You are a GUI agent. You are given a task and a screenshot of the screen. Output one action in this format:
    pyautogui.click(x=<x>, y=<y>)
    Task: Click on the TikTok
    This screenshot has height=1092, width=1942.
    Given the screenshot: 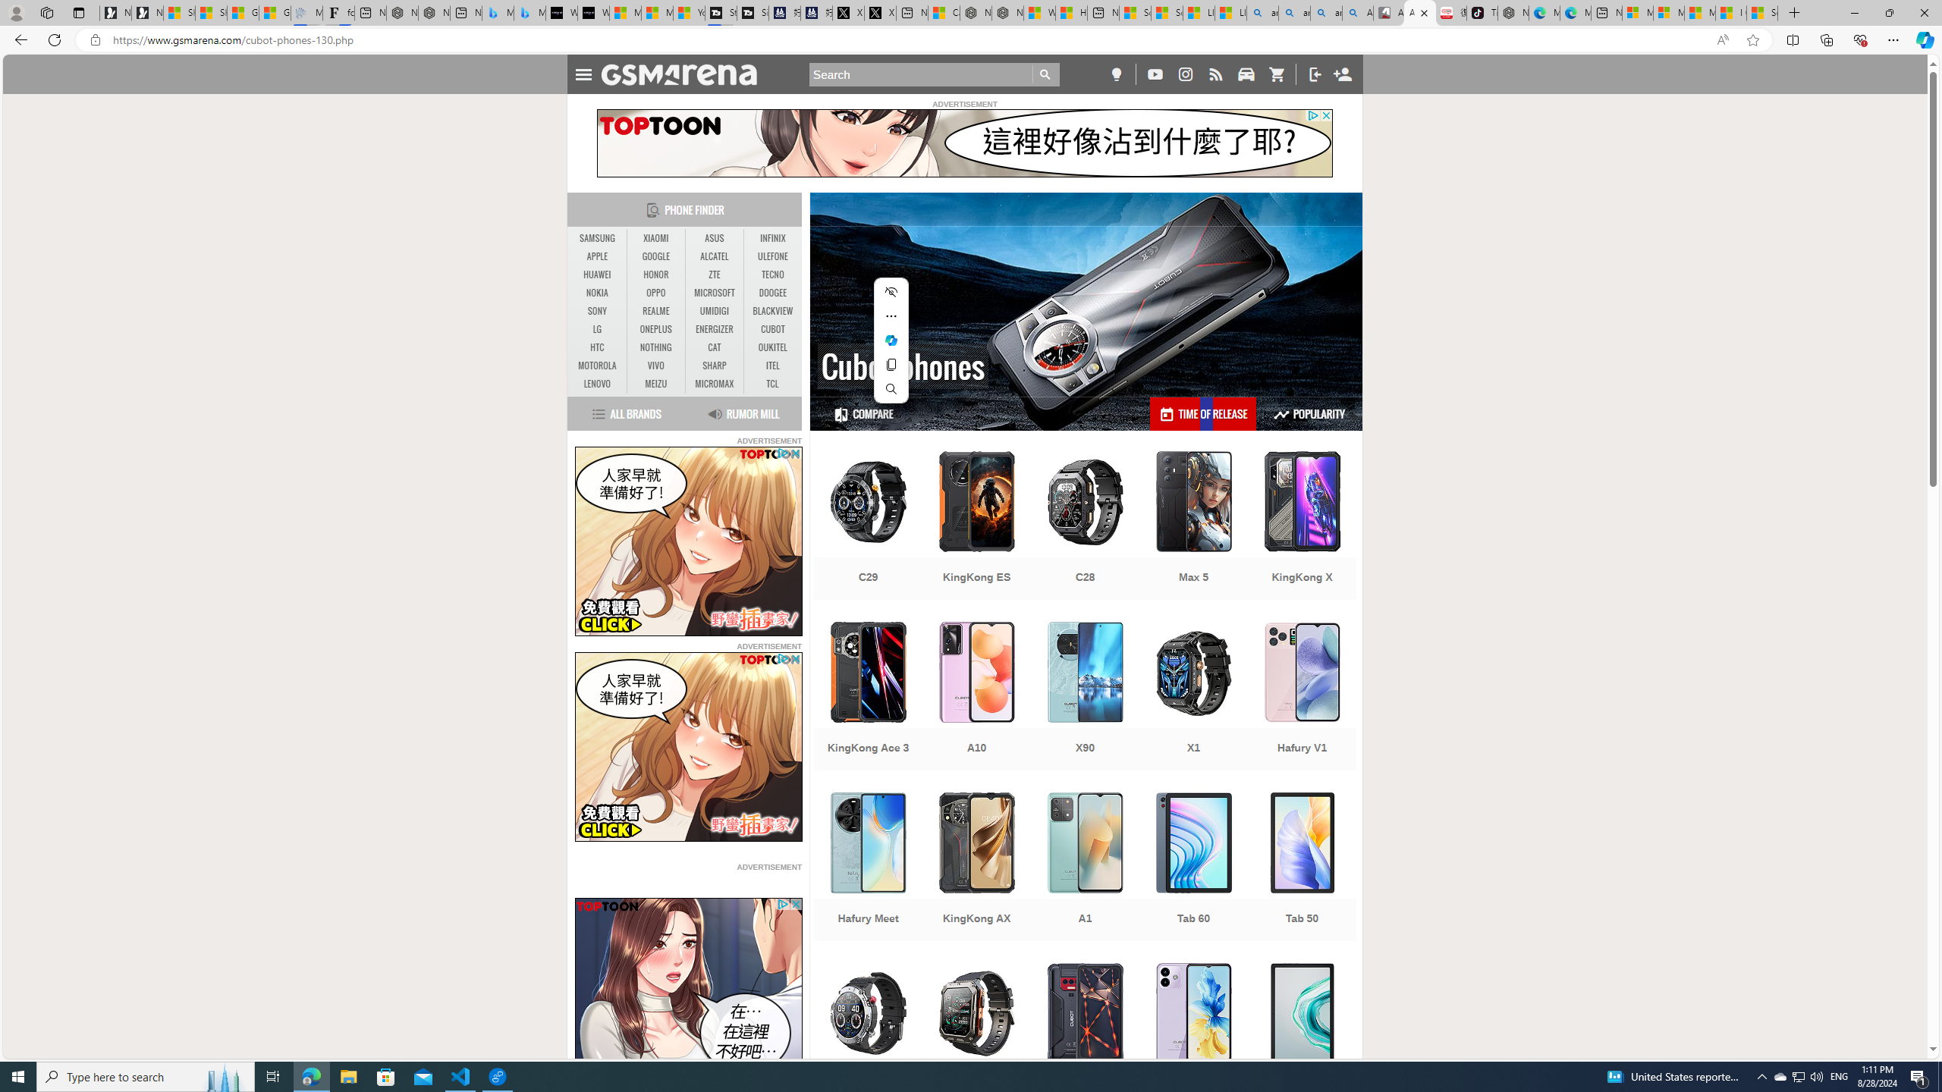 What is the action you would take?
    pyautogui.click(x=1482, y=13)
    